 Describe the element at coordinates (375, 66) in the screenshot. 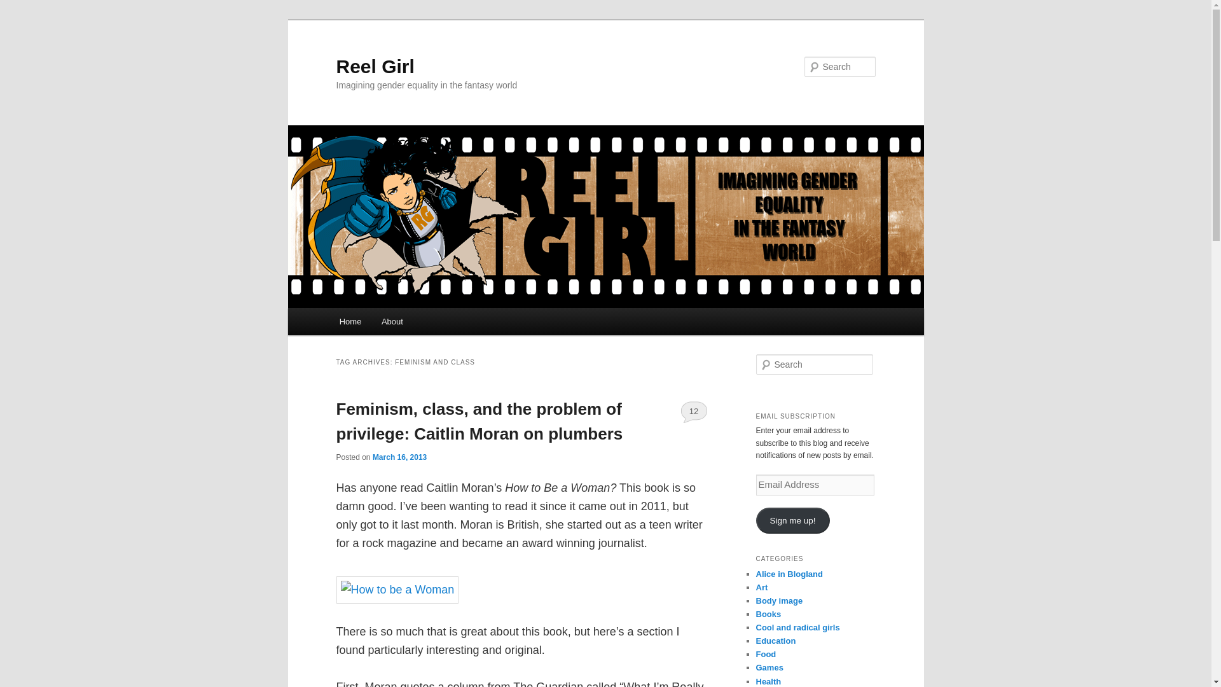

I see `Reel Girl` at that location.